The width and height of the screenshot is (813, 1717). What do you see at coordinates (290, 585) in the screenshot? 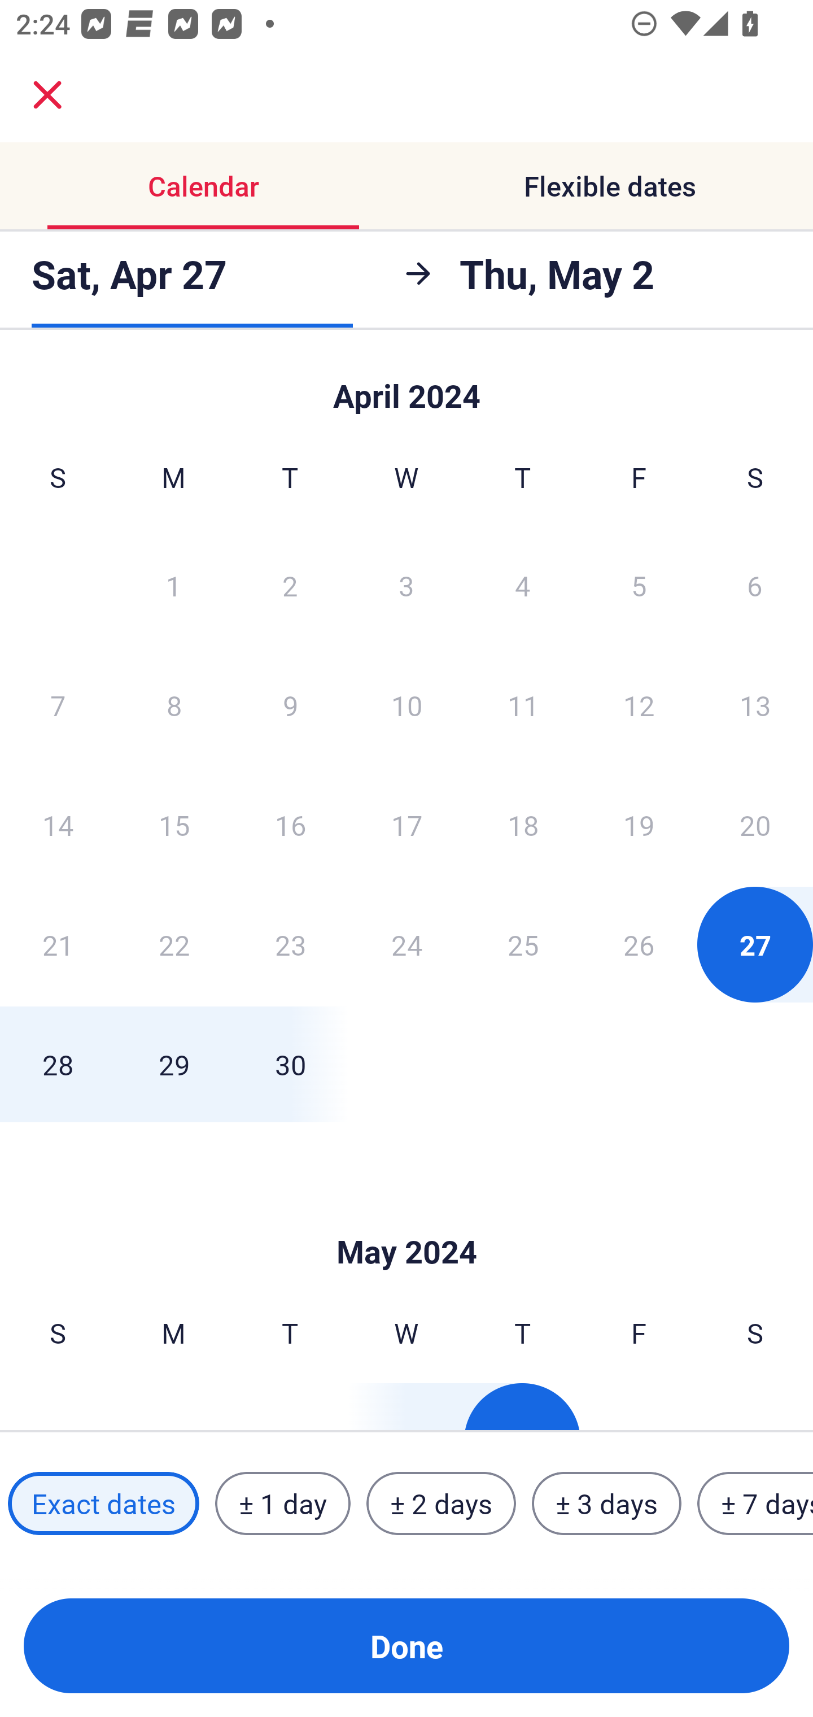
I see `2 Tuesday, April 2, 2024` at bounding box center [290, 585].